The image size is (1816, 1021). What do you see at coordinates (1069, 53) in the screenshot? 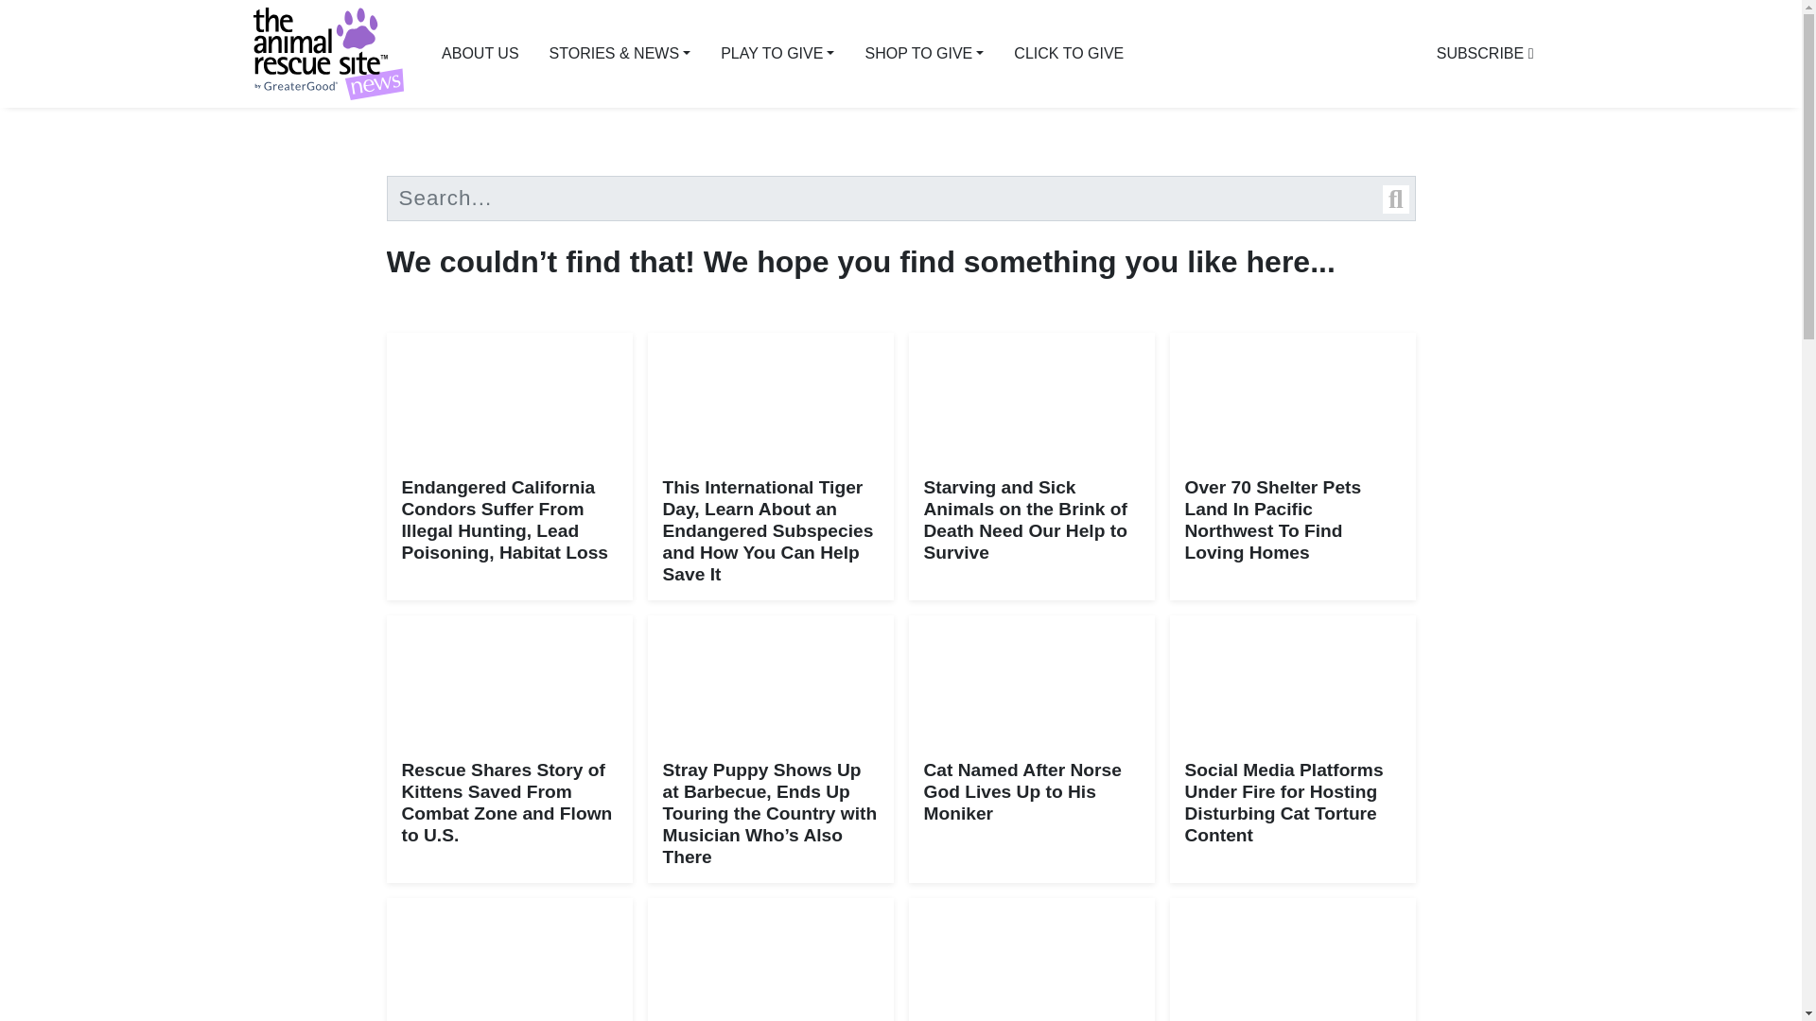
I see `CLICK TO GIVE` at bounding box center [1069, 53].